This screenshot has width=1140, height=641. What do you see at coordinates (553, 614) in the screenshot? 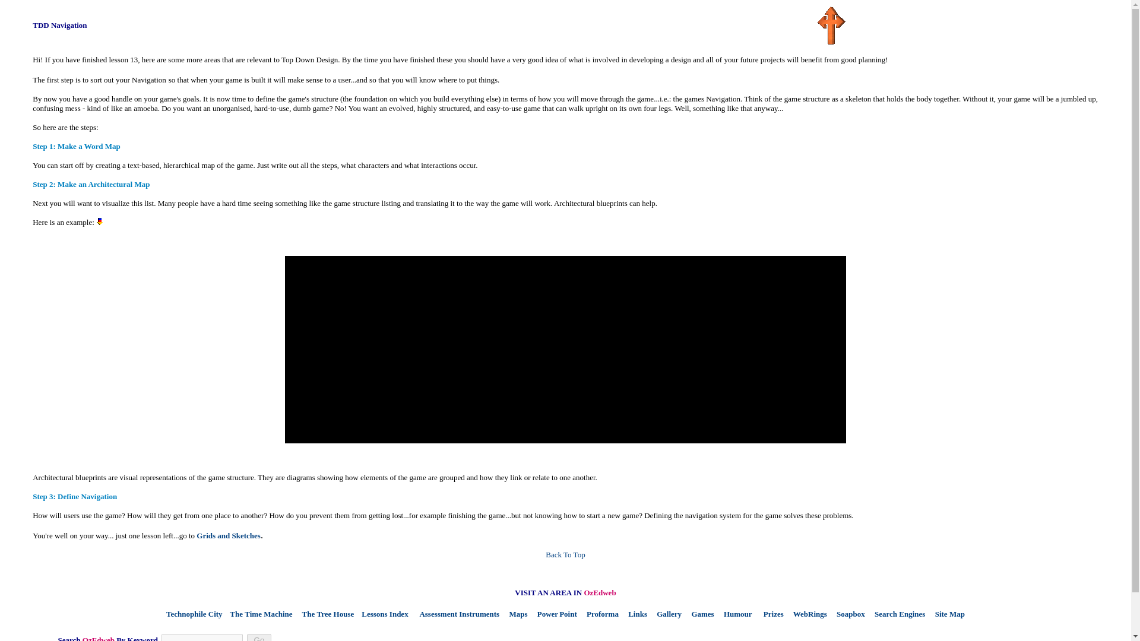
I see `   Power.Point` at bounding box center [553, 614].